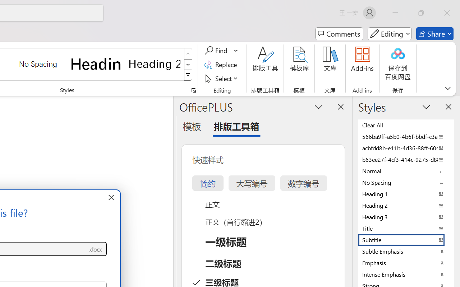  Describe the element at coordinates (406, 182) in the screenshot. I see `No Spacing` at that location.